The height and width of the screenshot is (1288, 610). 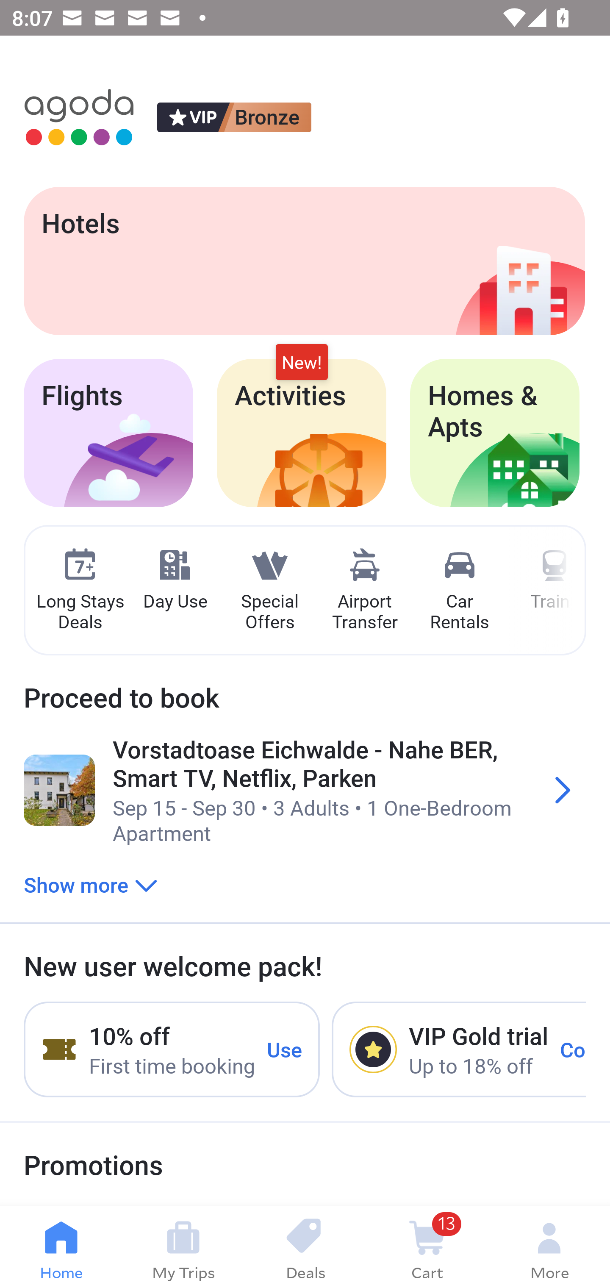 What do you see at coordinates (304, 261) in the screenshot?
I see `Hotels` at bounding box center [304, 261].